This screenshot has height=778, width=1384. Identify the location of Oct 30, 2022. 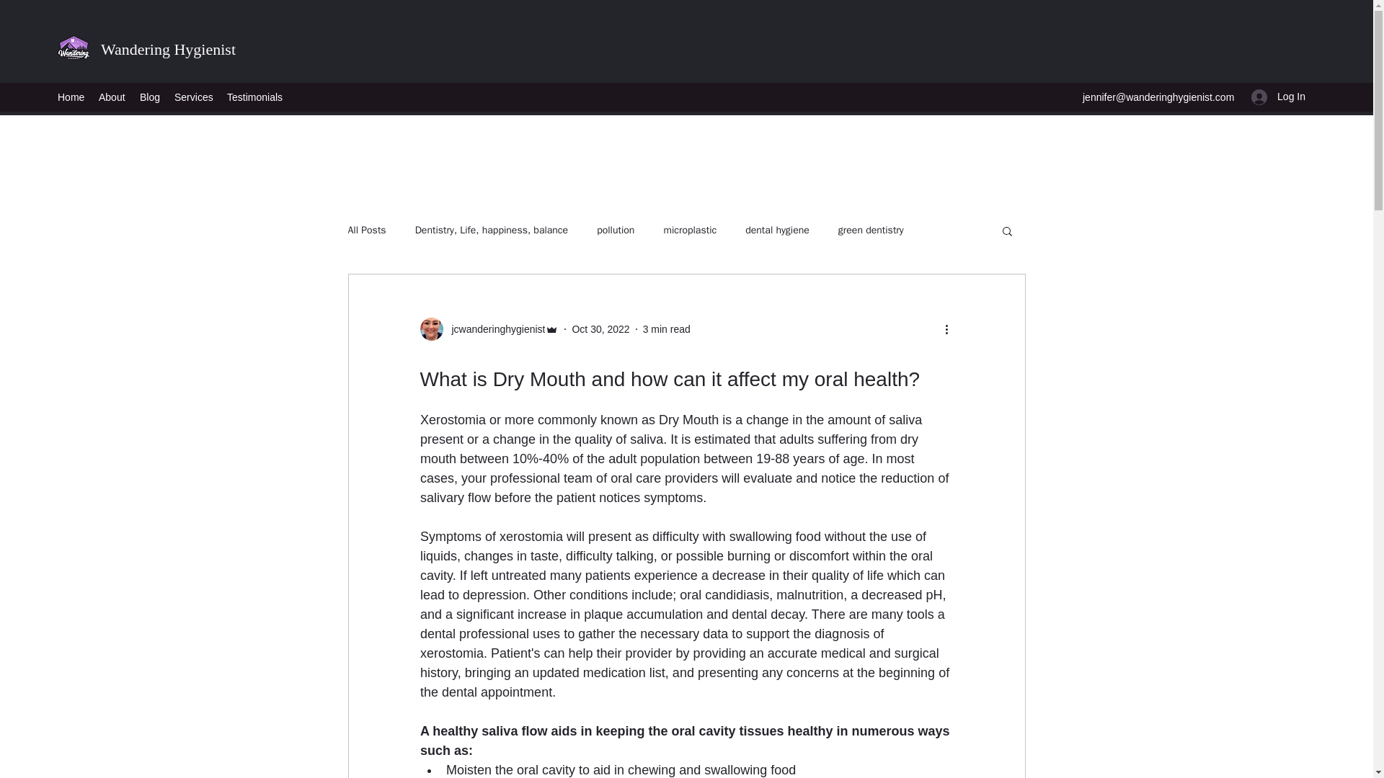
(600, 328).